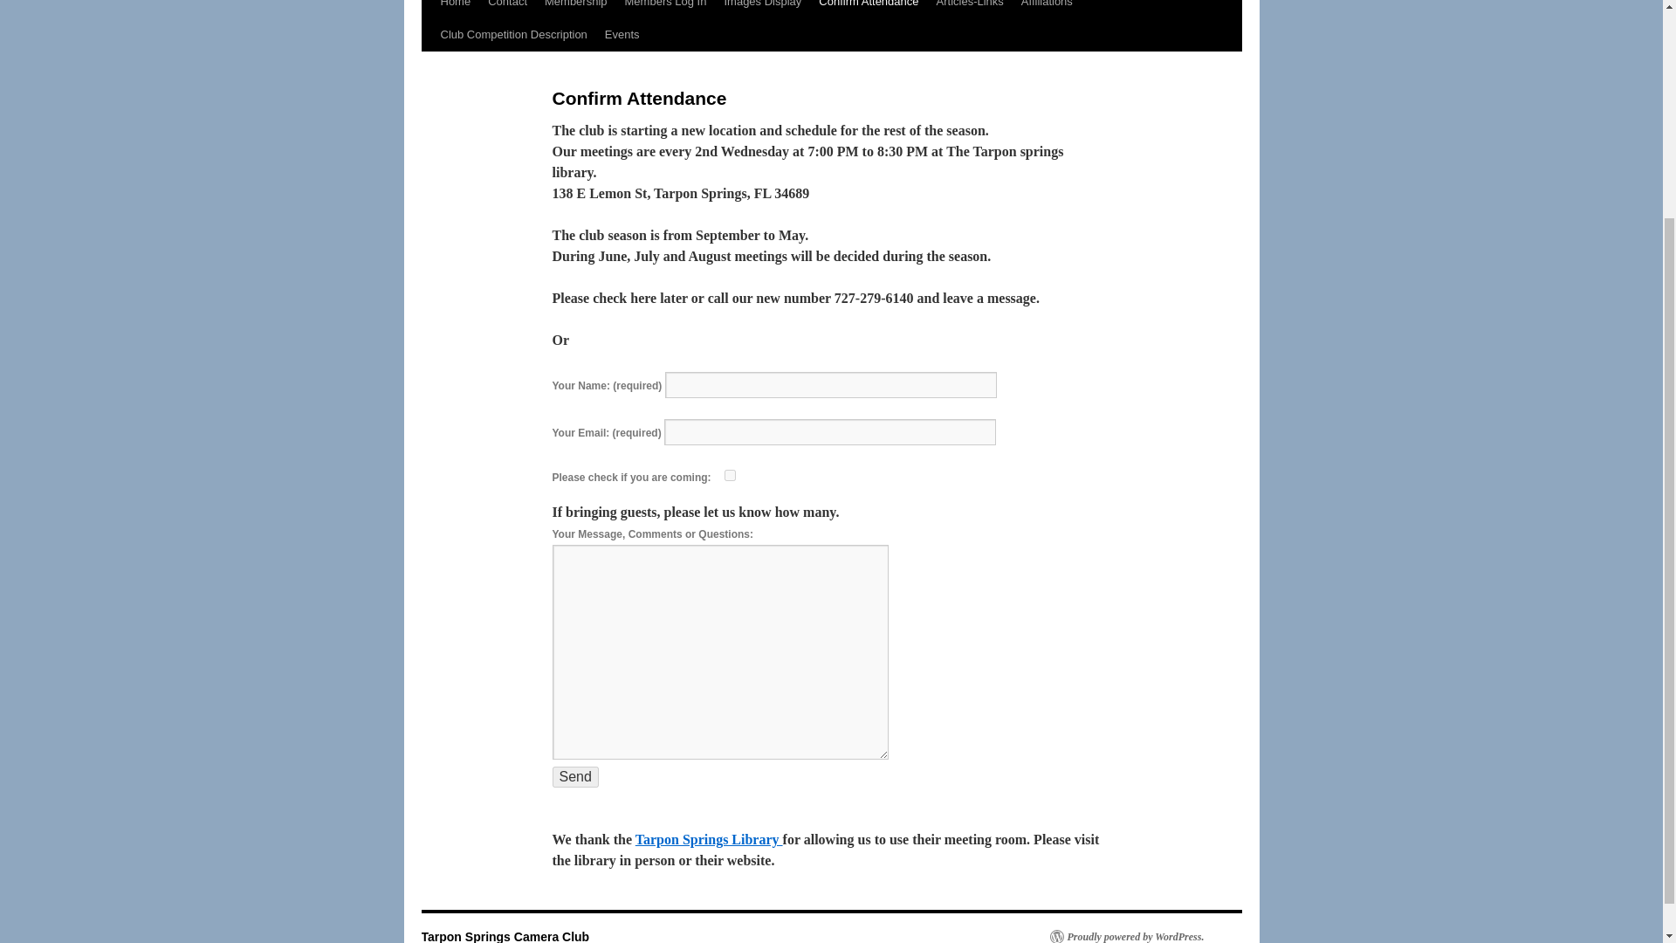 This screenshot has width=1676, height=943. What do you see at coordinates (730, 475) in the screenshot?
I see `1` at bounding box center [730, 475].